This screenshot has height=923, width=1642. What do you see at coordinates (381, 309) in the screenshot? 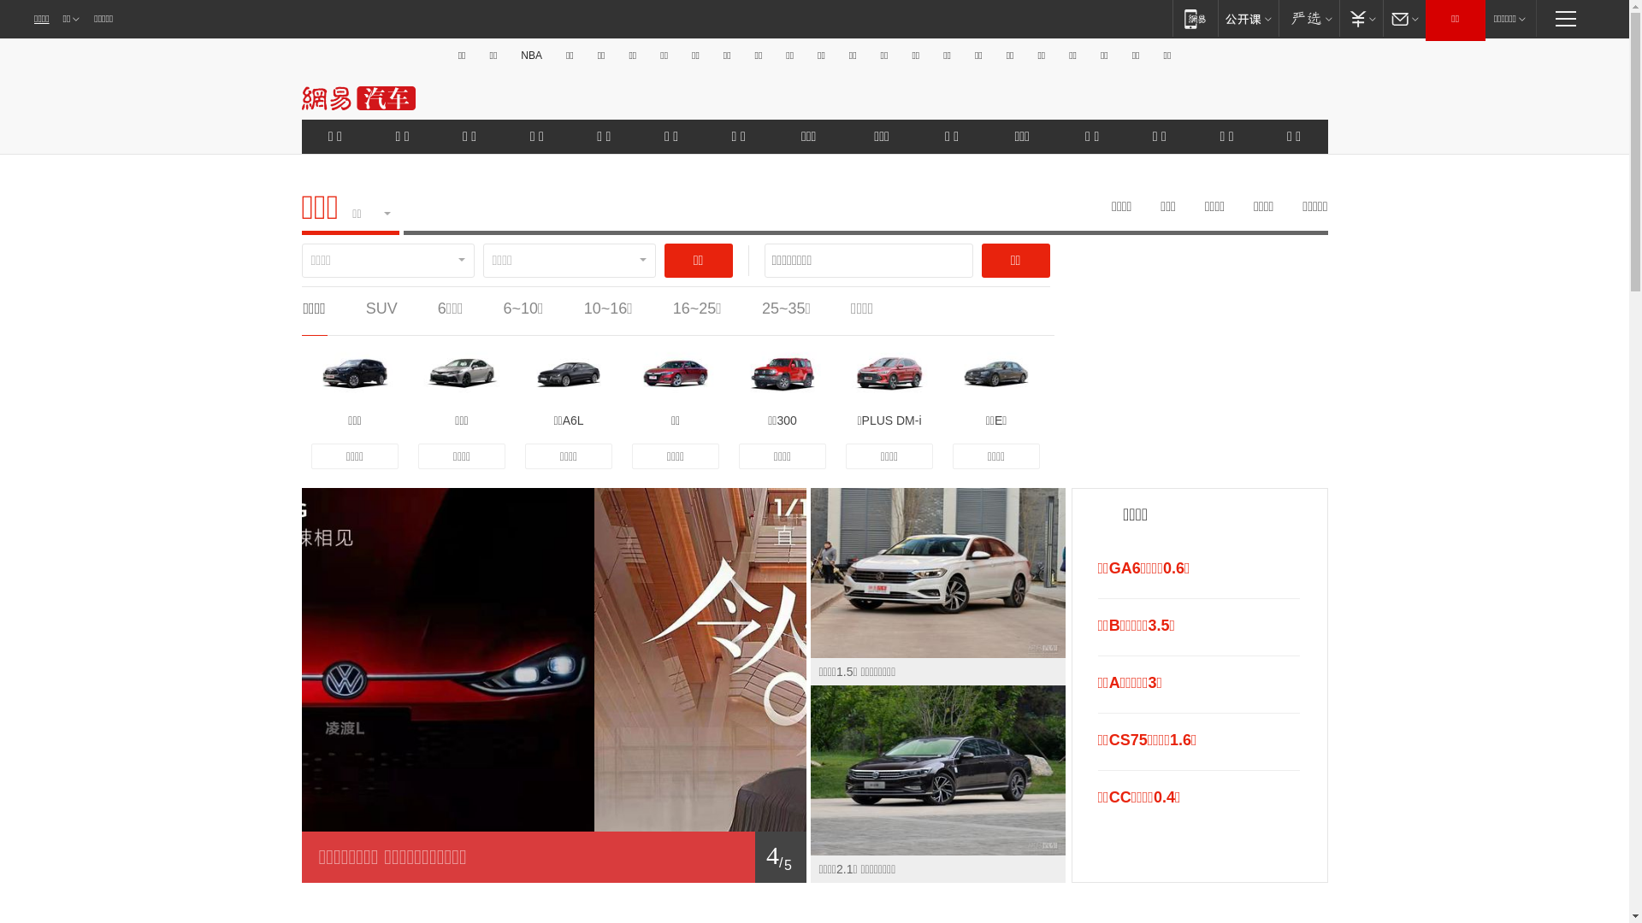
I see `SUV` at bounding box center [381, 309].